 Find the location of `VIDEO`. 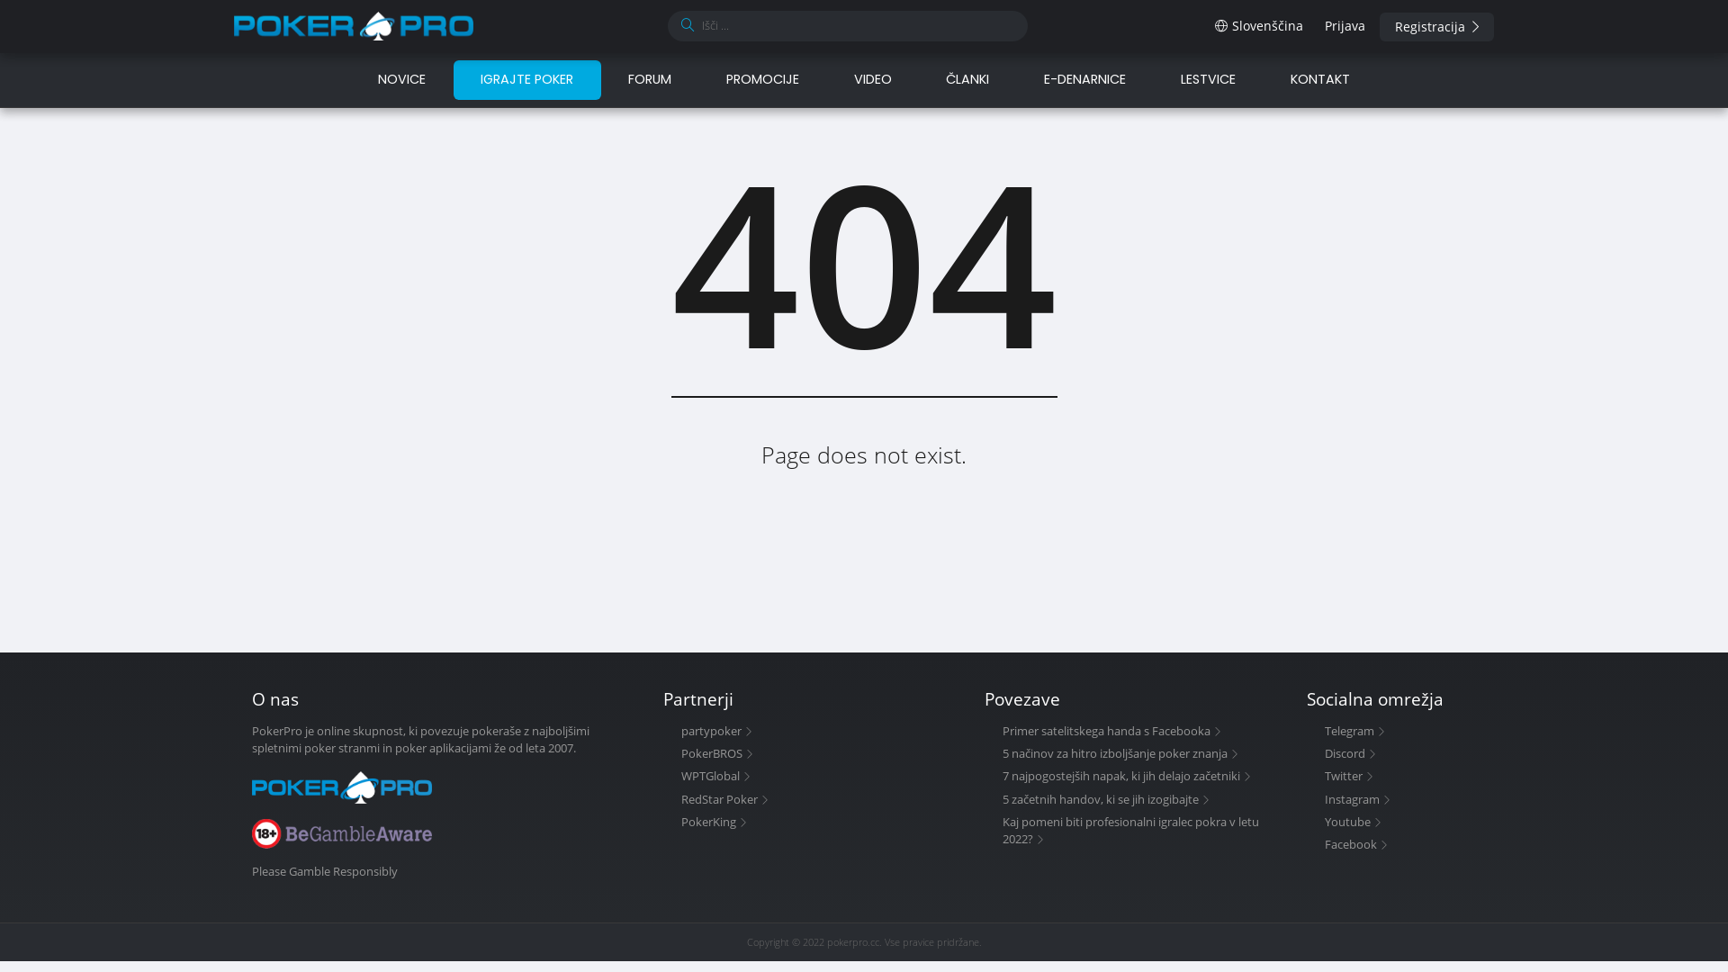

VIDEO is located at coordinates (873, 80).